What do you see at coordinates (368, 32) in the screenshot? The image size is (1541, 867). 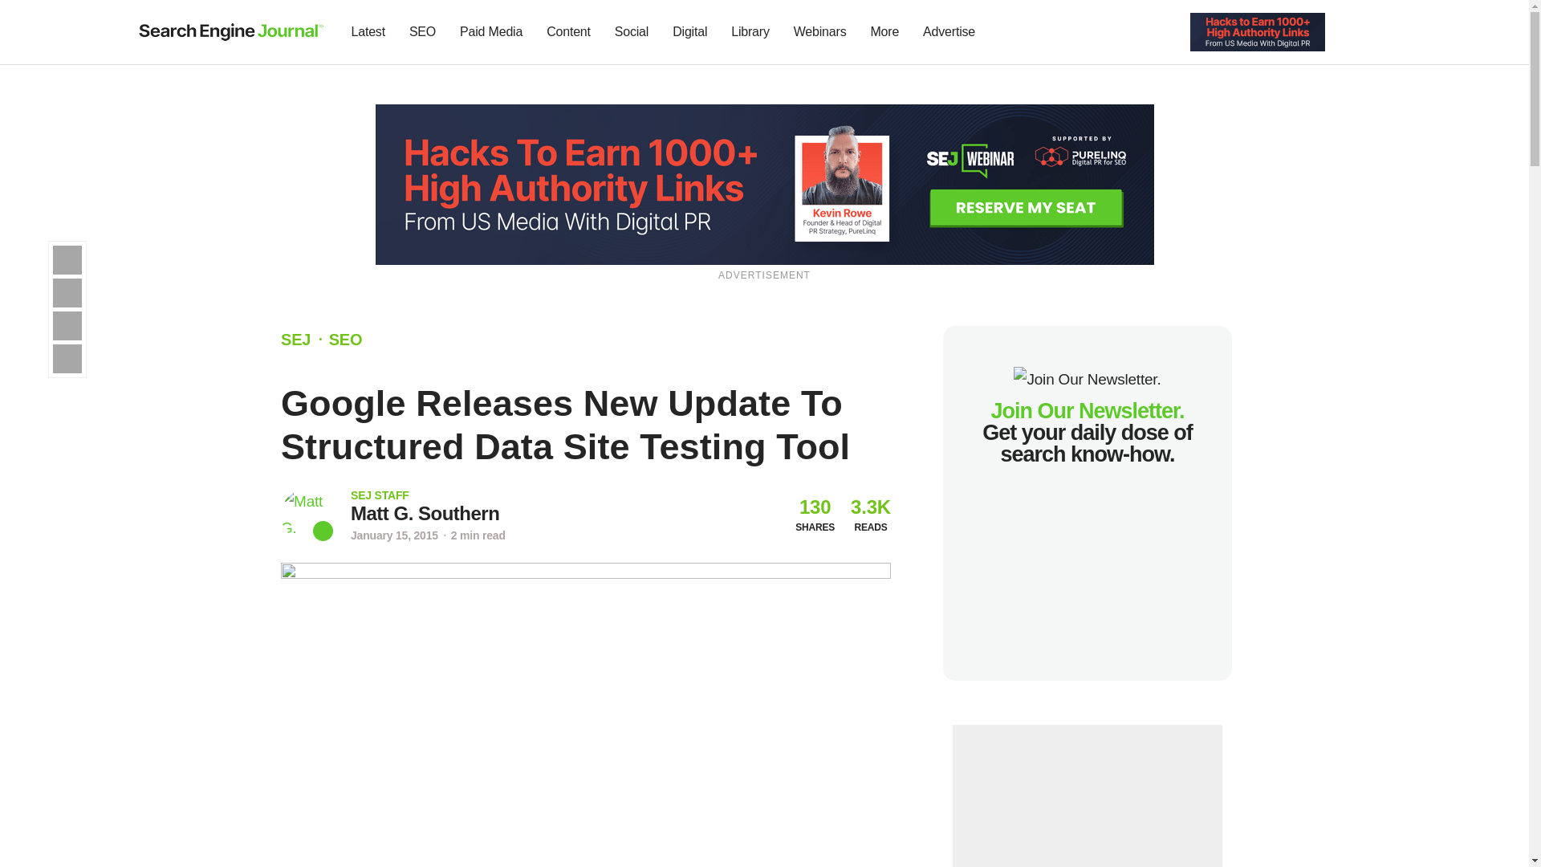 I see `Latest` at bounding box center [368, 32].